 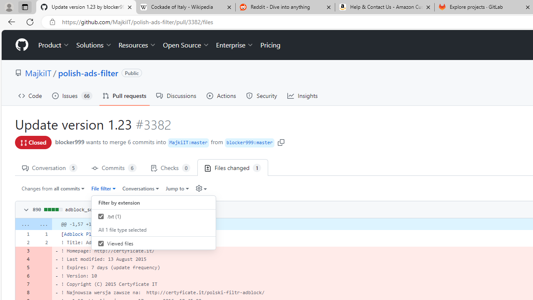 I want to click on Pricing, so click(x=270, y=45).